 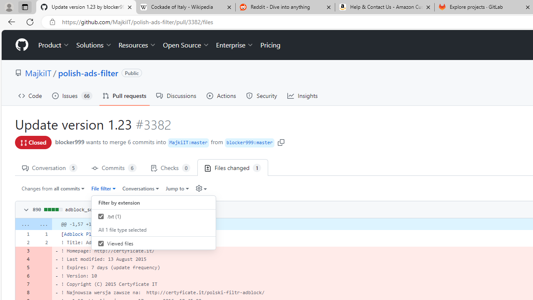 I want to click on Pricing, so click(x=270, y=45).